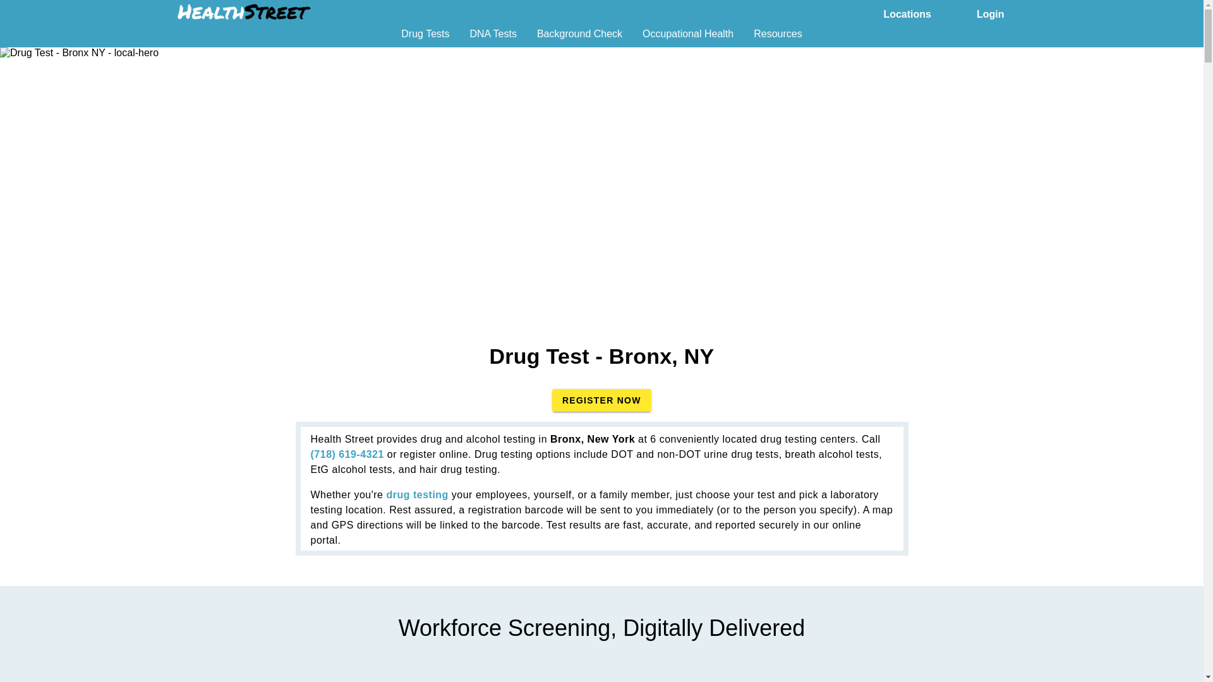  Describe the element at coordinates (80, 52) in the screenshot. I see `Drug Test - Bronx NY` at that location.